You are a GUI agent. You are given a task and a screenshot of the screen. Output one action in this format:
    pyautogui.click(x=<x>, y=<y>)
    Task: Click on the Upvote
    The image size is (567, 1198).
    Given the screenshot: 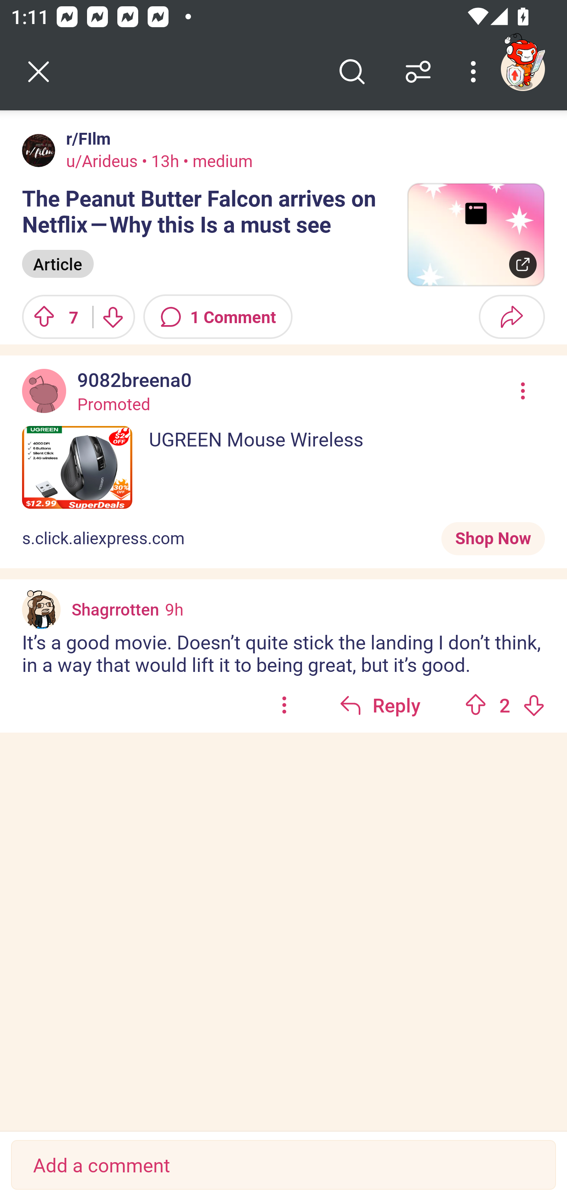 What is the action you would take?
    pyautogui.click(x=475, y=705)
    